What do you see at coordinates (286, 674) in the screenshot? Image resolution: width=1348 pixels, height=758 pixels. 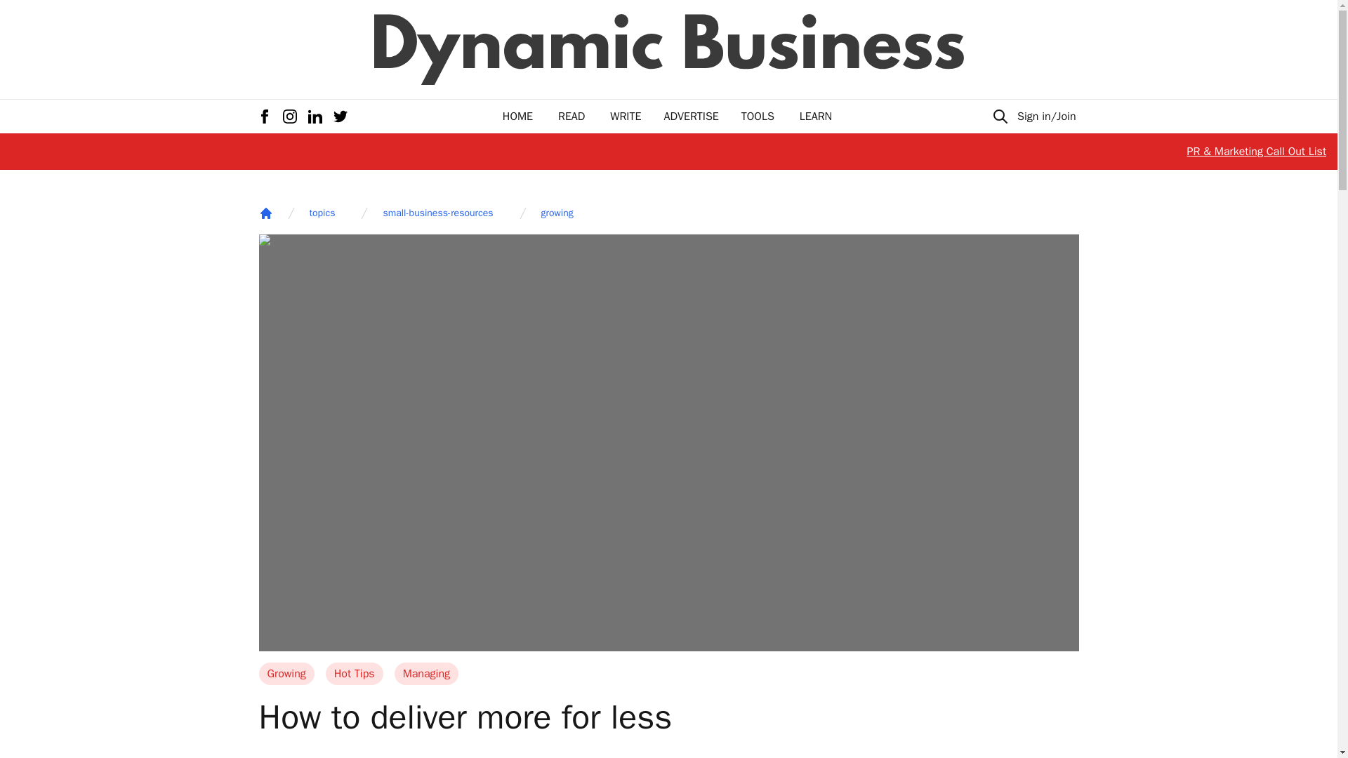 I see `Growing` at bounding box center [286, 674].